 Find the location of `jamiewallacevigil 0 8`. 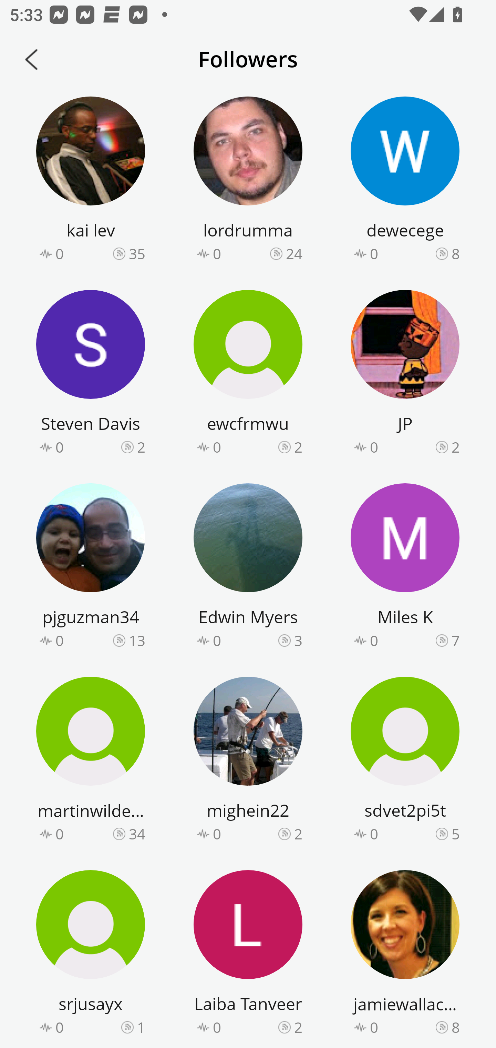

jamiewallacevigil 0 8 is located at coordinates (405, 955).